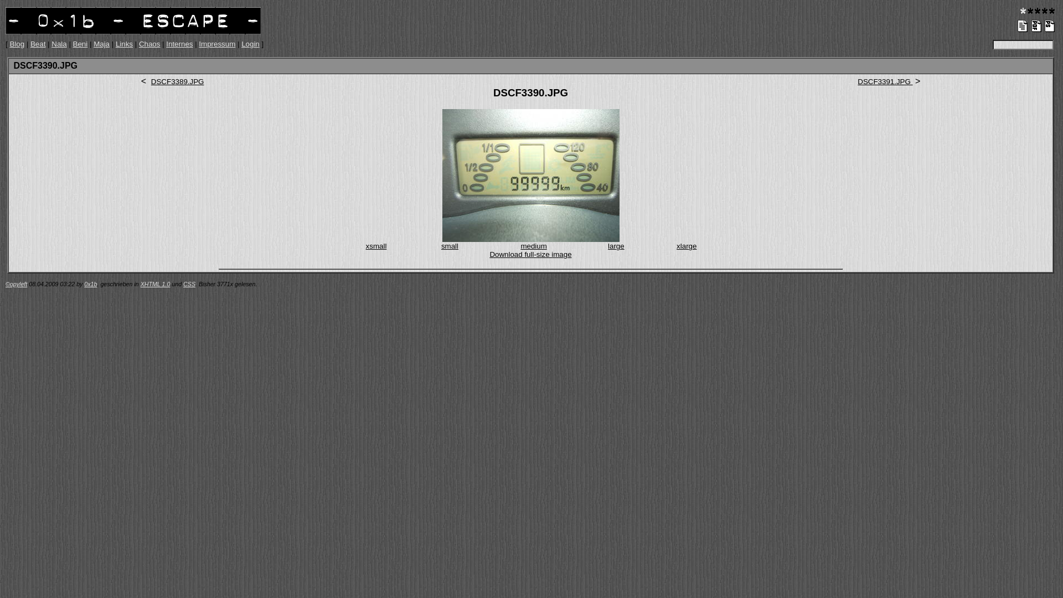 The image size is (1063, 598). I want to click on Suche, so click(1023, 45).